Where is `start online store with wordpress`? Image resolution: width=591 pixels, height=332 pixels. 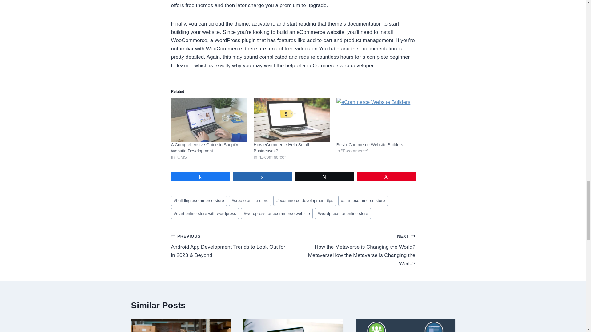
start online store with wordpress is located at coordinates (205, 213).